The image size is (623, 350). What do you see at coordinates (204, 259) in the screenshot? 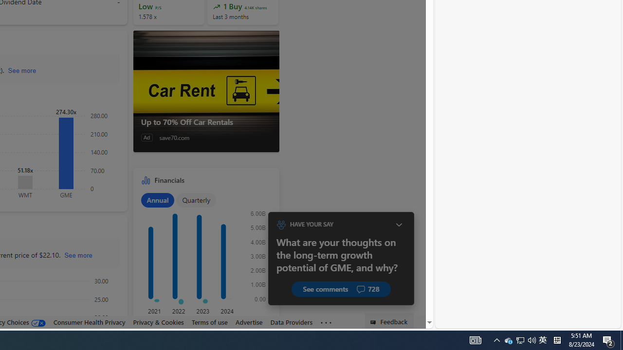
I see `Class: chartOuter-DS-EntryPoint1-1` at bounding box center [204, 259].